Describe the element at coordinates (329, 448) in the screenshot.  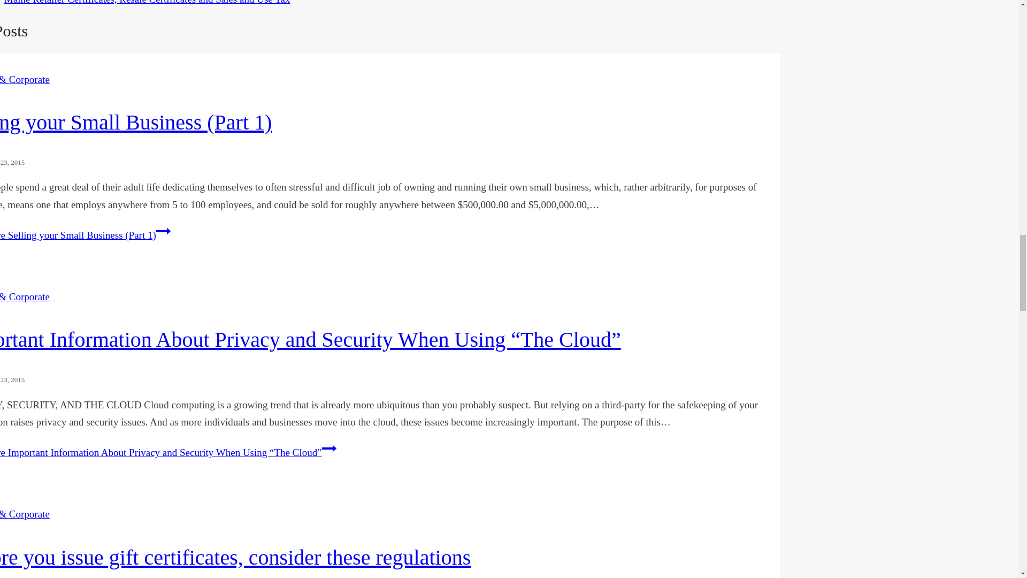
I see `Continue` at that location.